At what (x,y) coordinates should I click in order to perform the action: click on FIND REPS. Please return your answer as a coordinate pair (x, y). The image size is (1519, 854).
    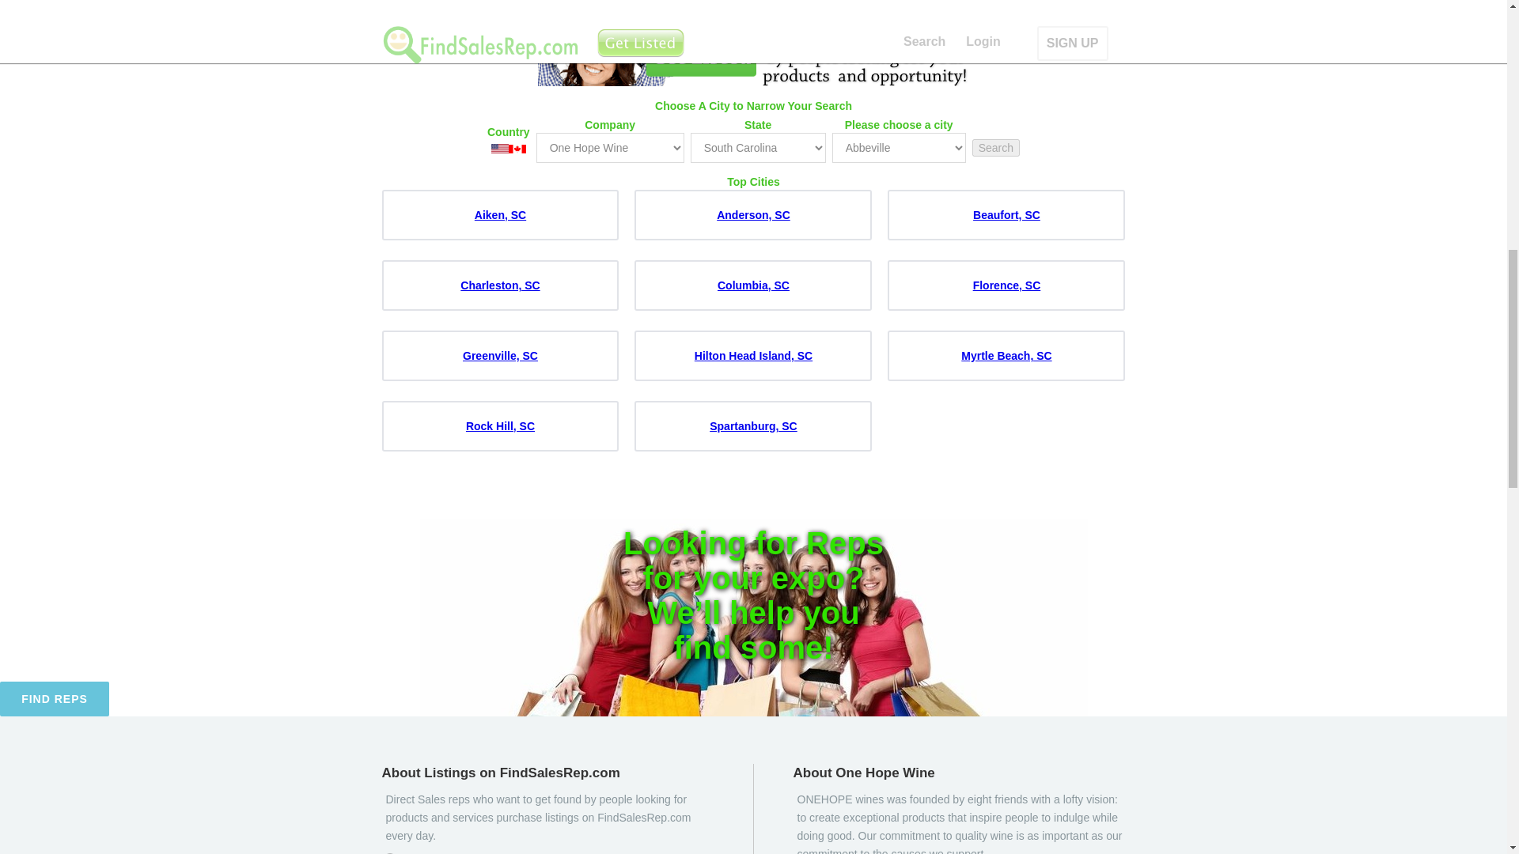
    Looking at the image, I should click on (55, 699).